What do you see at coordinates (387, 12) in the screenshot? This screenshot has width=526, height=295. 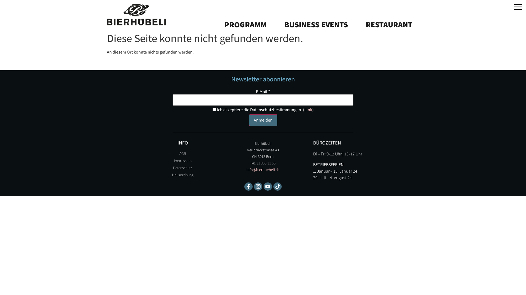 I see `RESTAURANT` at bounding box center [387, 12].